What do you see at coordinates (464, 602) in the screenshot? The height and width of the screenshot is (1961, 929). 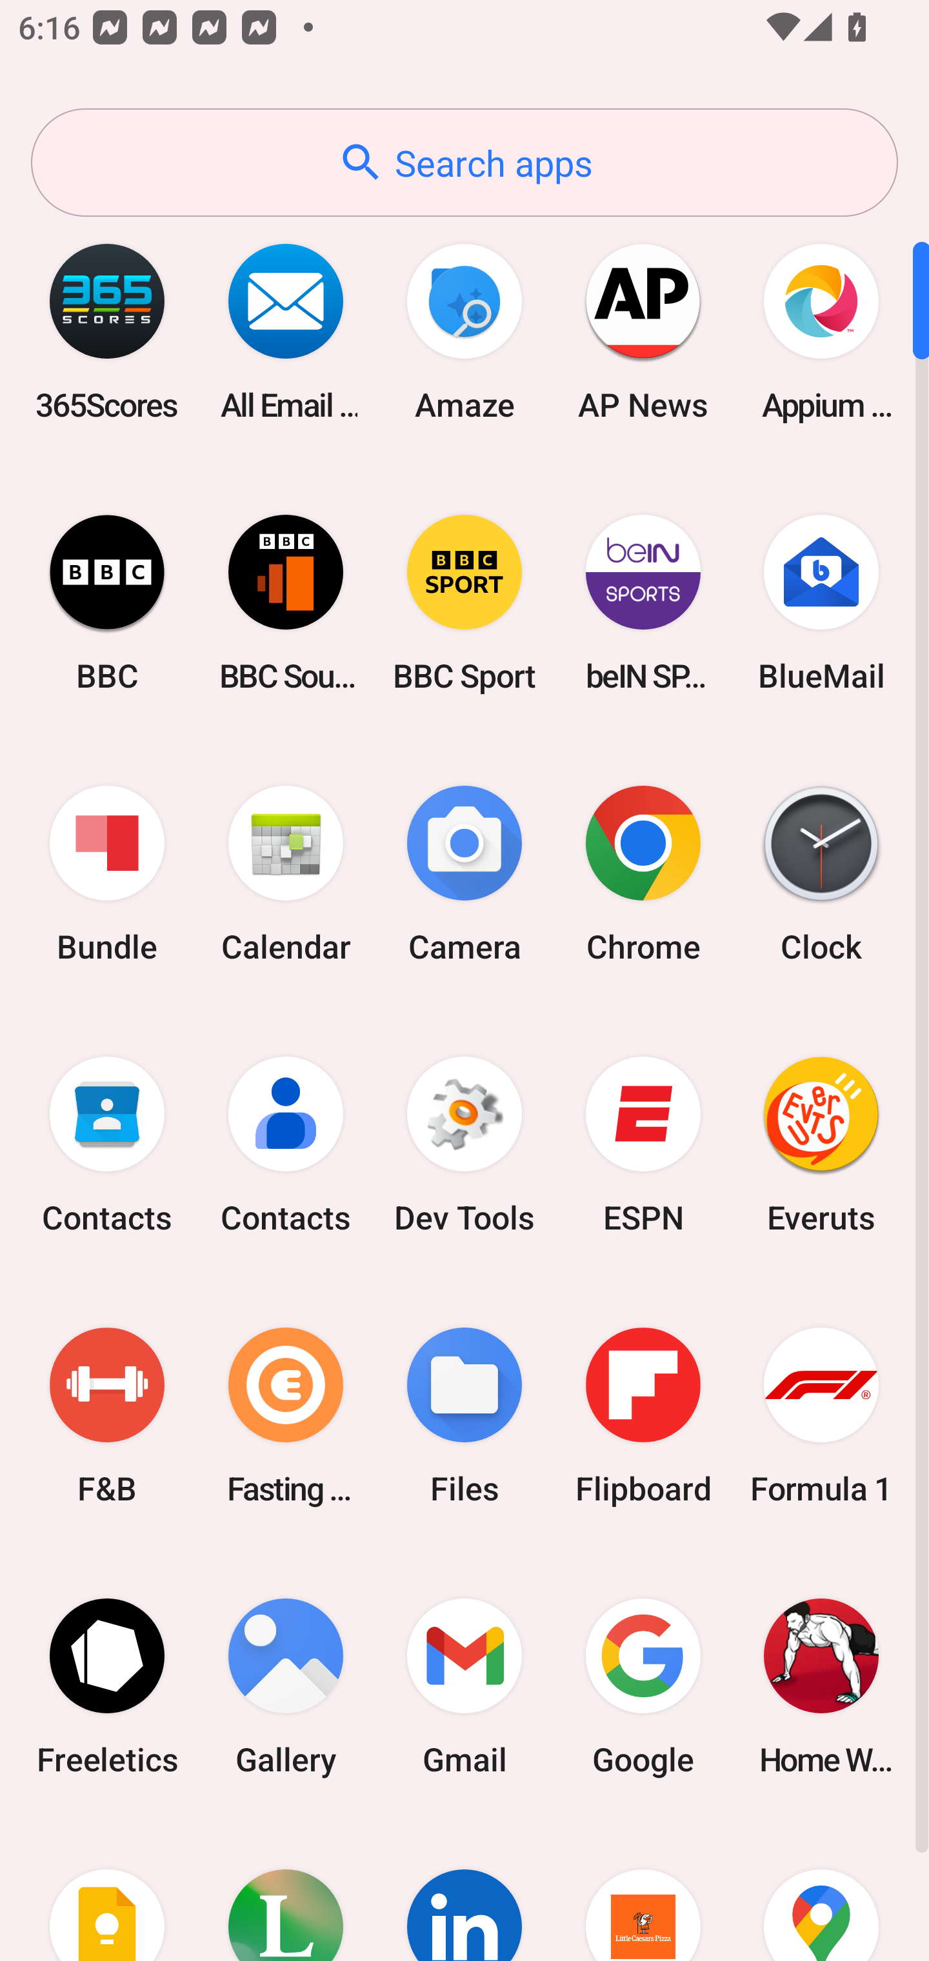 I see `BBC Sport` at bounding box center [464, 602].